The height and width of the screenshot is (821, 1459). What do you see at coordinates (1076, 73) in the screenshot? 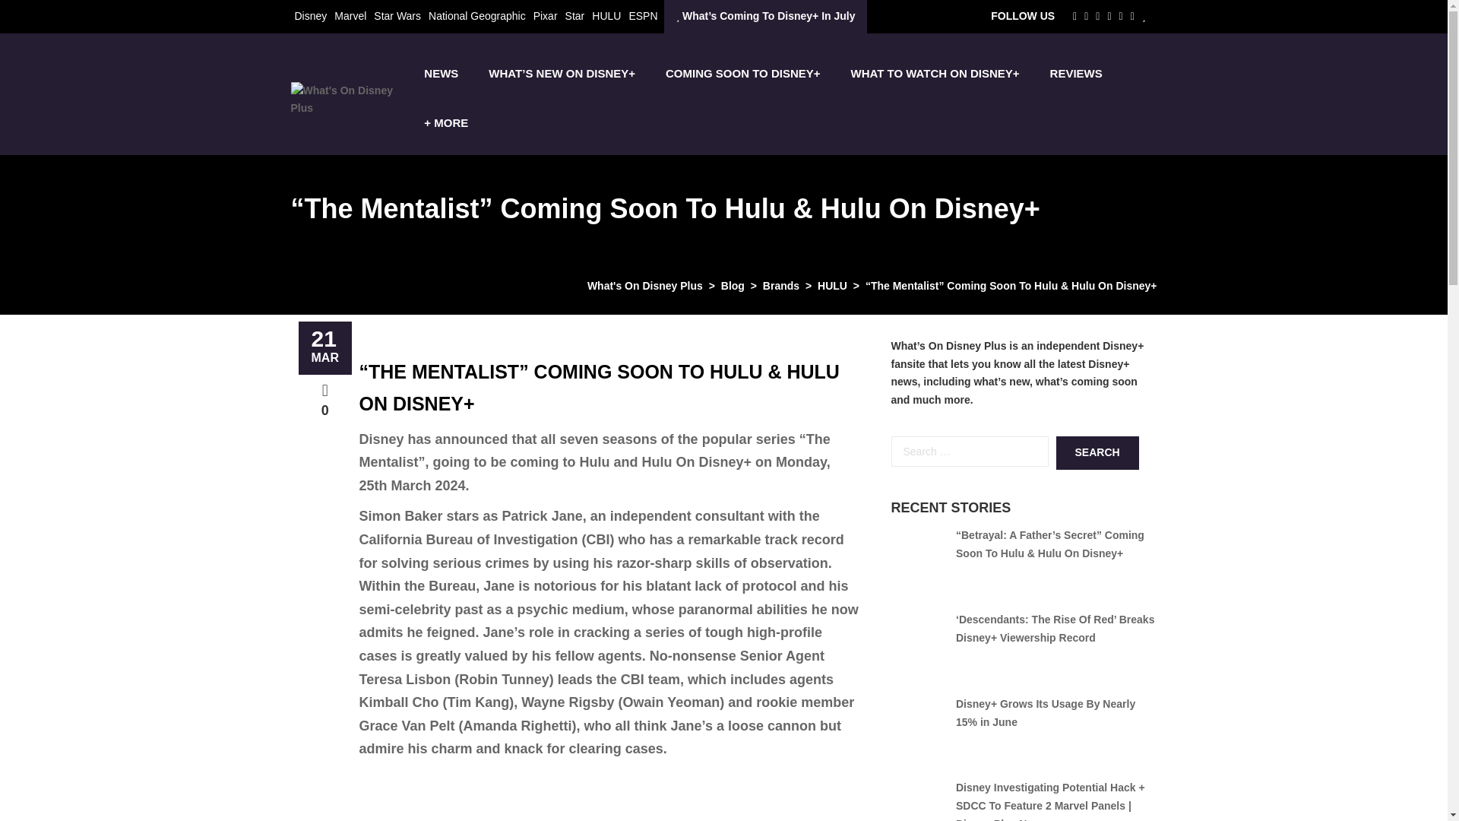
I see `REVIEWS` at bounding box center [1076, 73].